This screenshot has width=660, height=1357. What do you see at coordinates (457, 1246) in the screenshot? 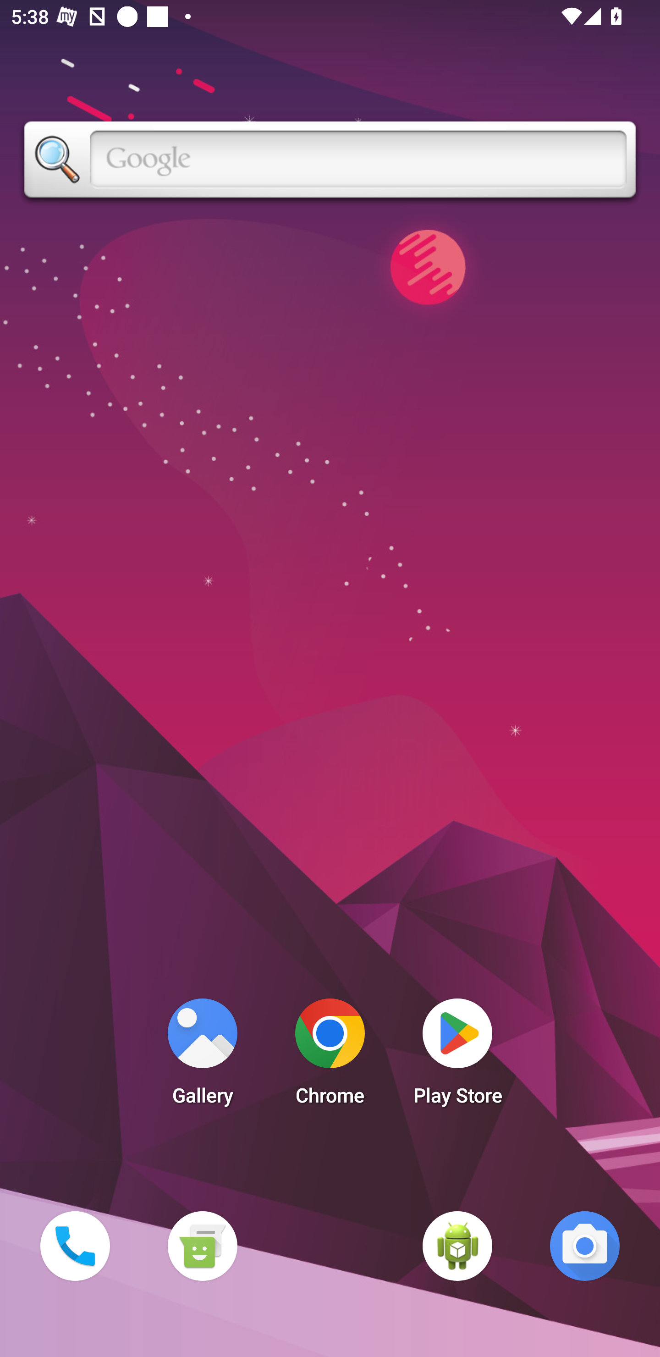
I see `WebView Browser Tester` at bounding box center [457, 1246].